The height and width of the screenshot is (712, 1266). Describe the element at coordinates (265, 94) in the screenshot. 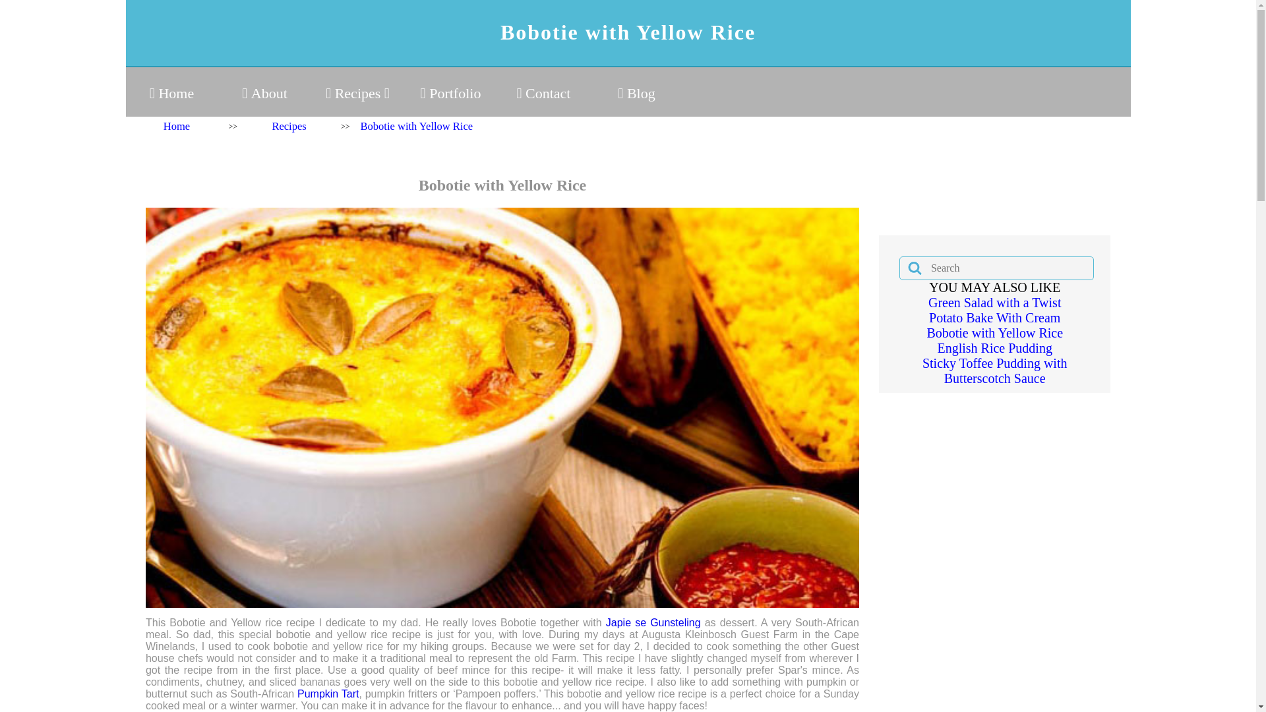

I see `About` at that location.